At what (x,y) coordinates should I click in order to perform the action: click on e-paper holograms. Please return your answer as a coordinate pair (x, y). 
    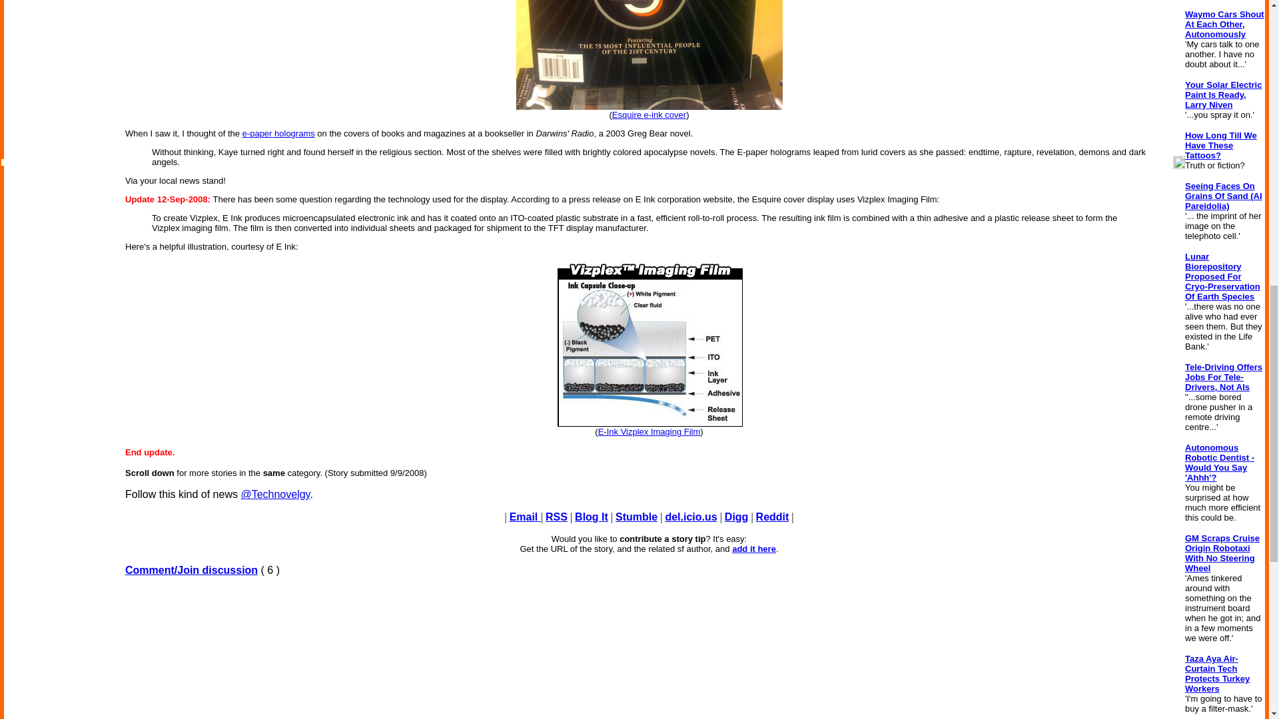
    Looking at the image, I should click on (278, 133).